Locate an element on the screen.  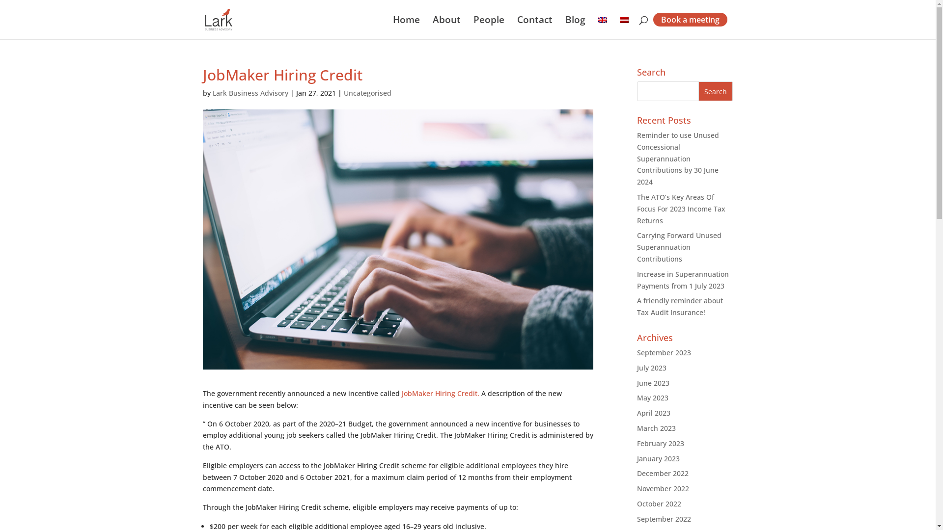
English is located at coordinates (603, 20).